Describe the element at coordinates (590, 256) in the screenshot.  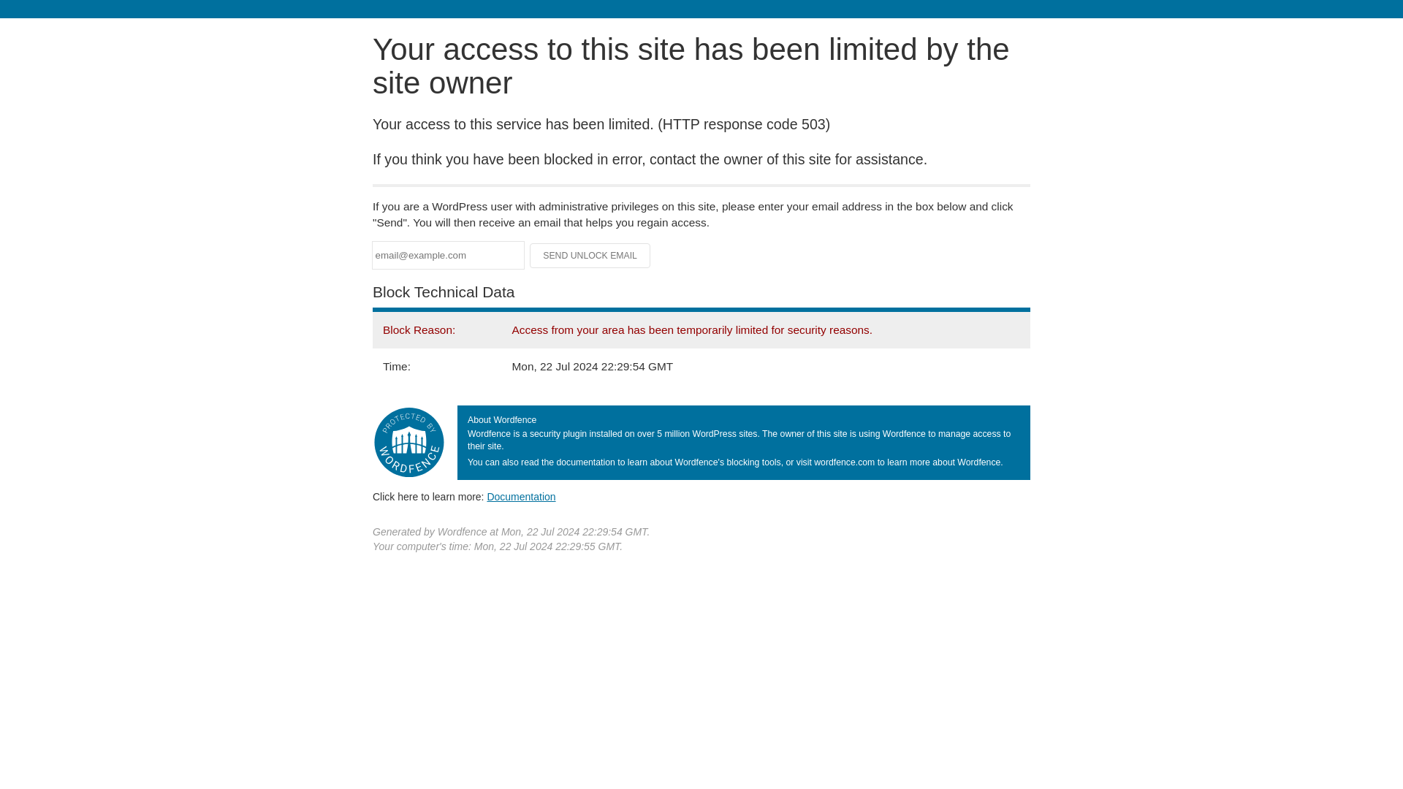
I see `Send Unlock Email` at that location.